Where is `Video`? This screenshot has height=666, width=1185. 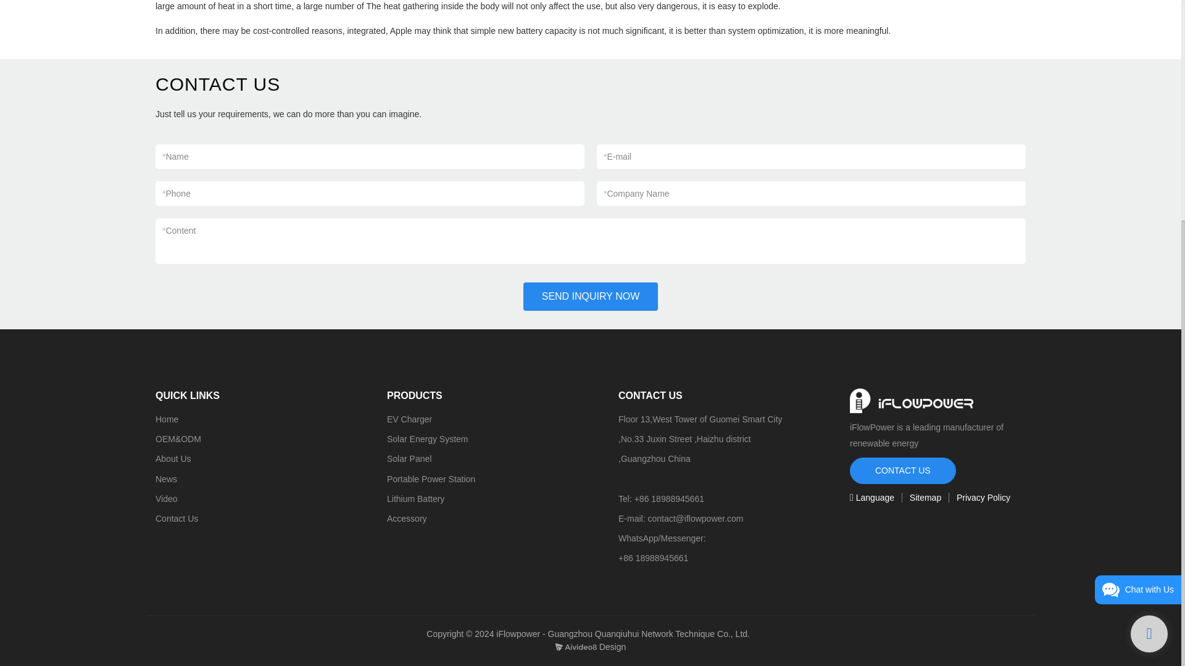
Video is located at coordinates (167, 498).